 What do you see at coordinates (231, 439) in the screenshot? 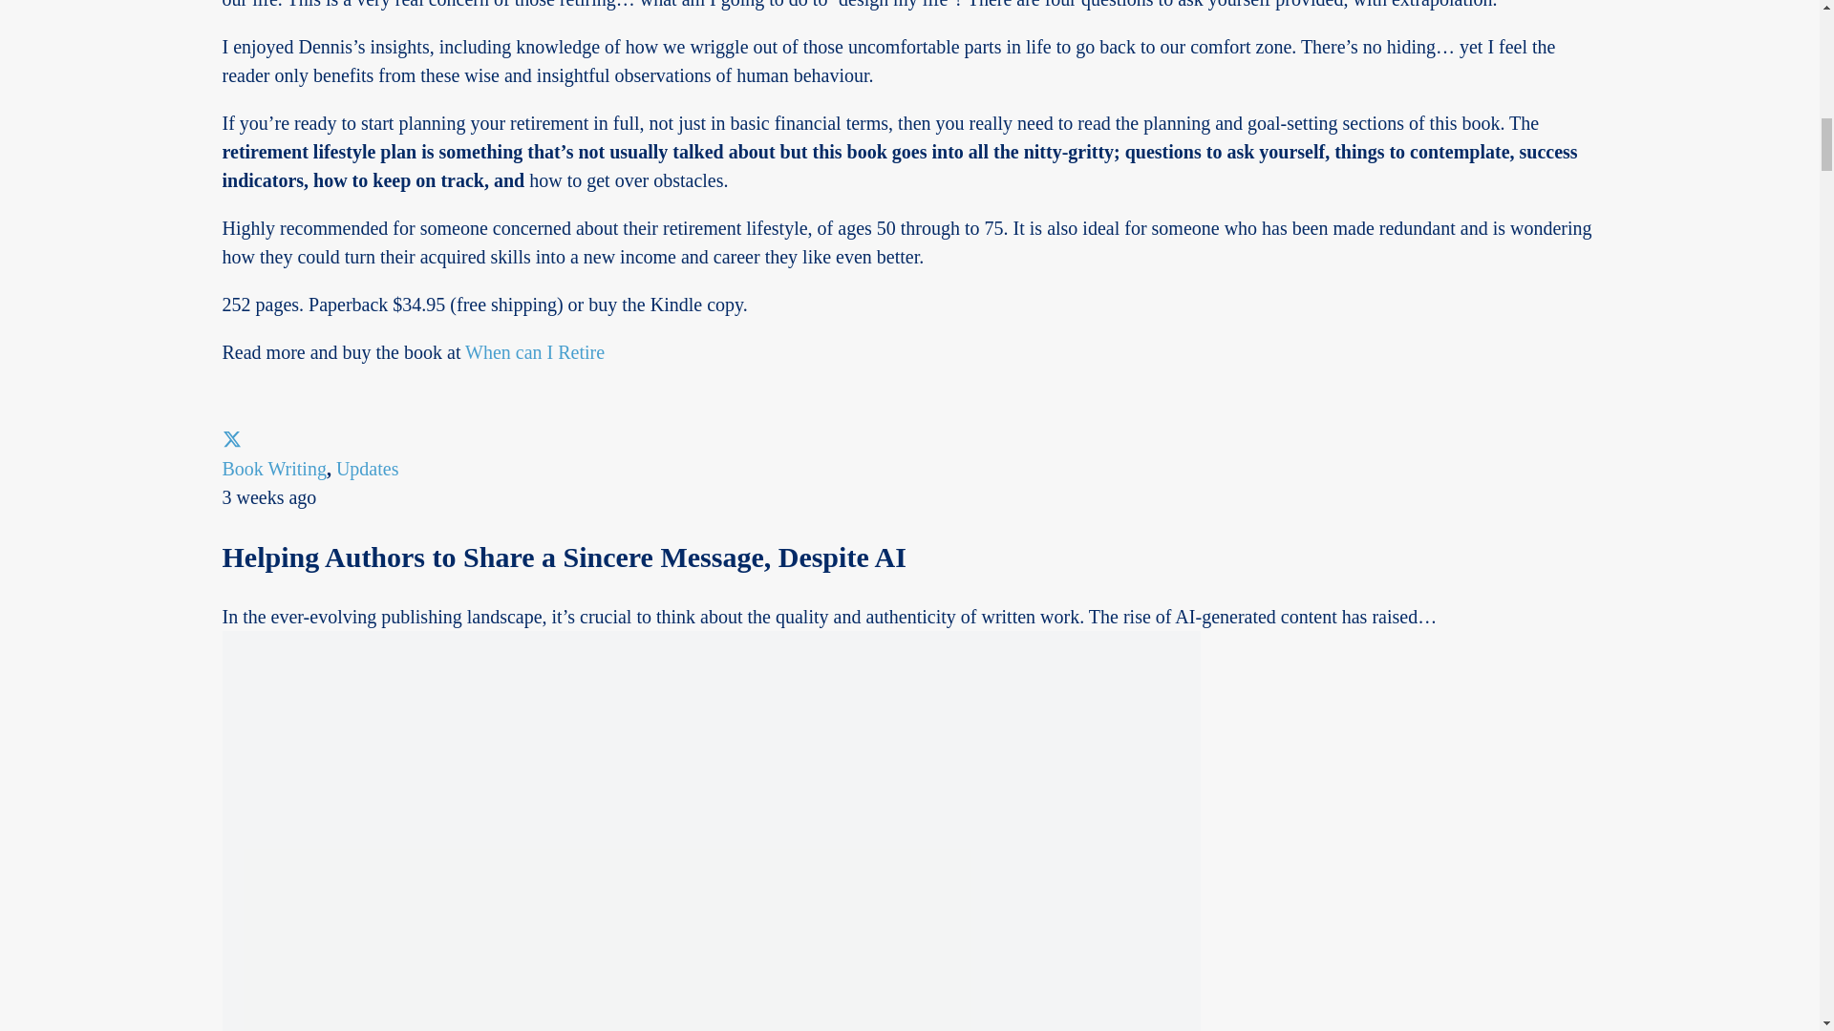
I see `Tweet this` at bounding box center [231, 439].